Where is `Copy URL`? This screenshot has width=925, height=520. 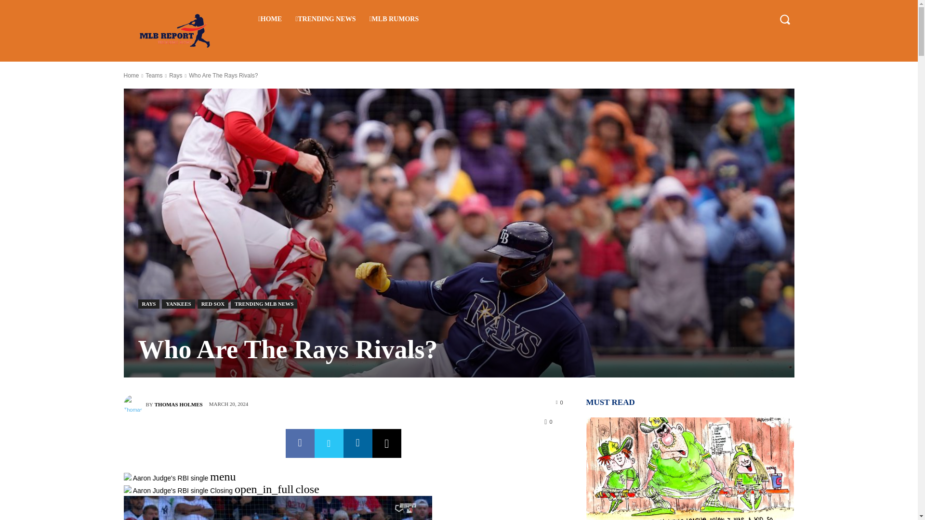 Copy URL is located at coordinates (386, 443).